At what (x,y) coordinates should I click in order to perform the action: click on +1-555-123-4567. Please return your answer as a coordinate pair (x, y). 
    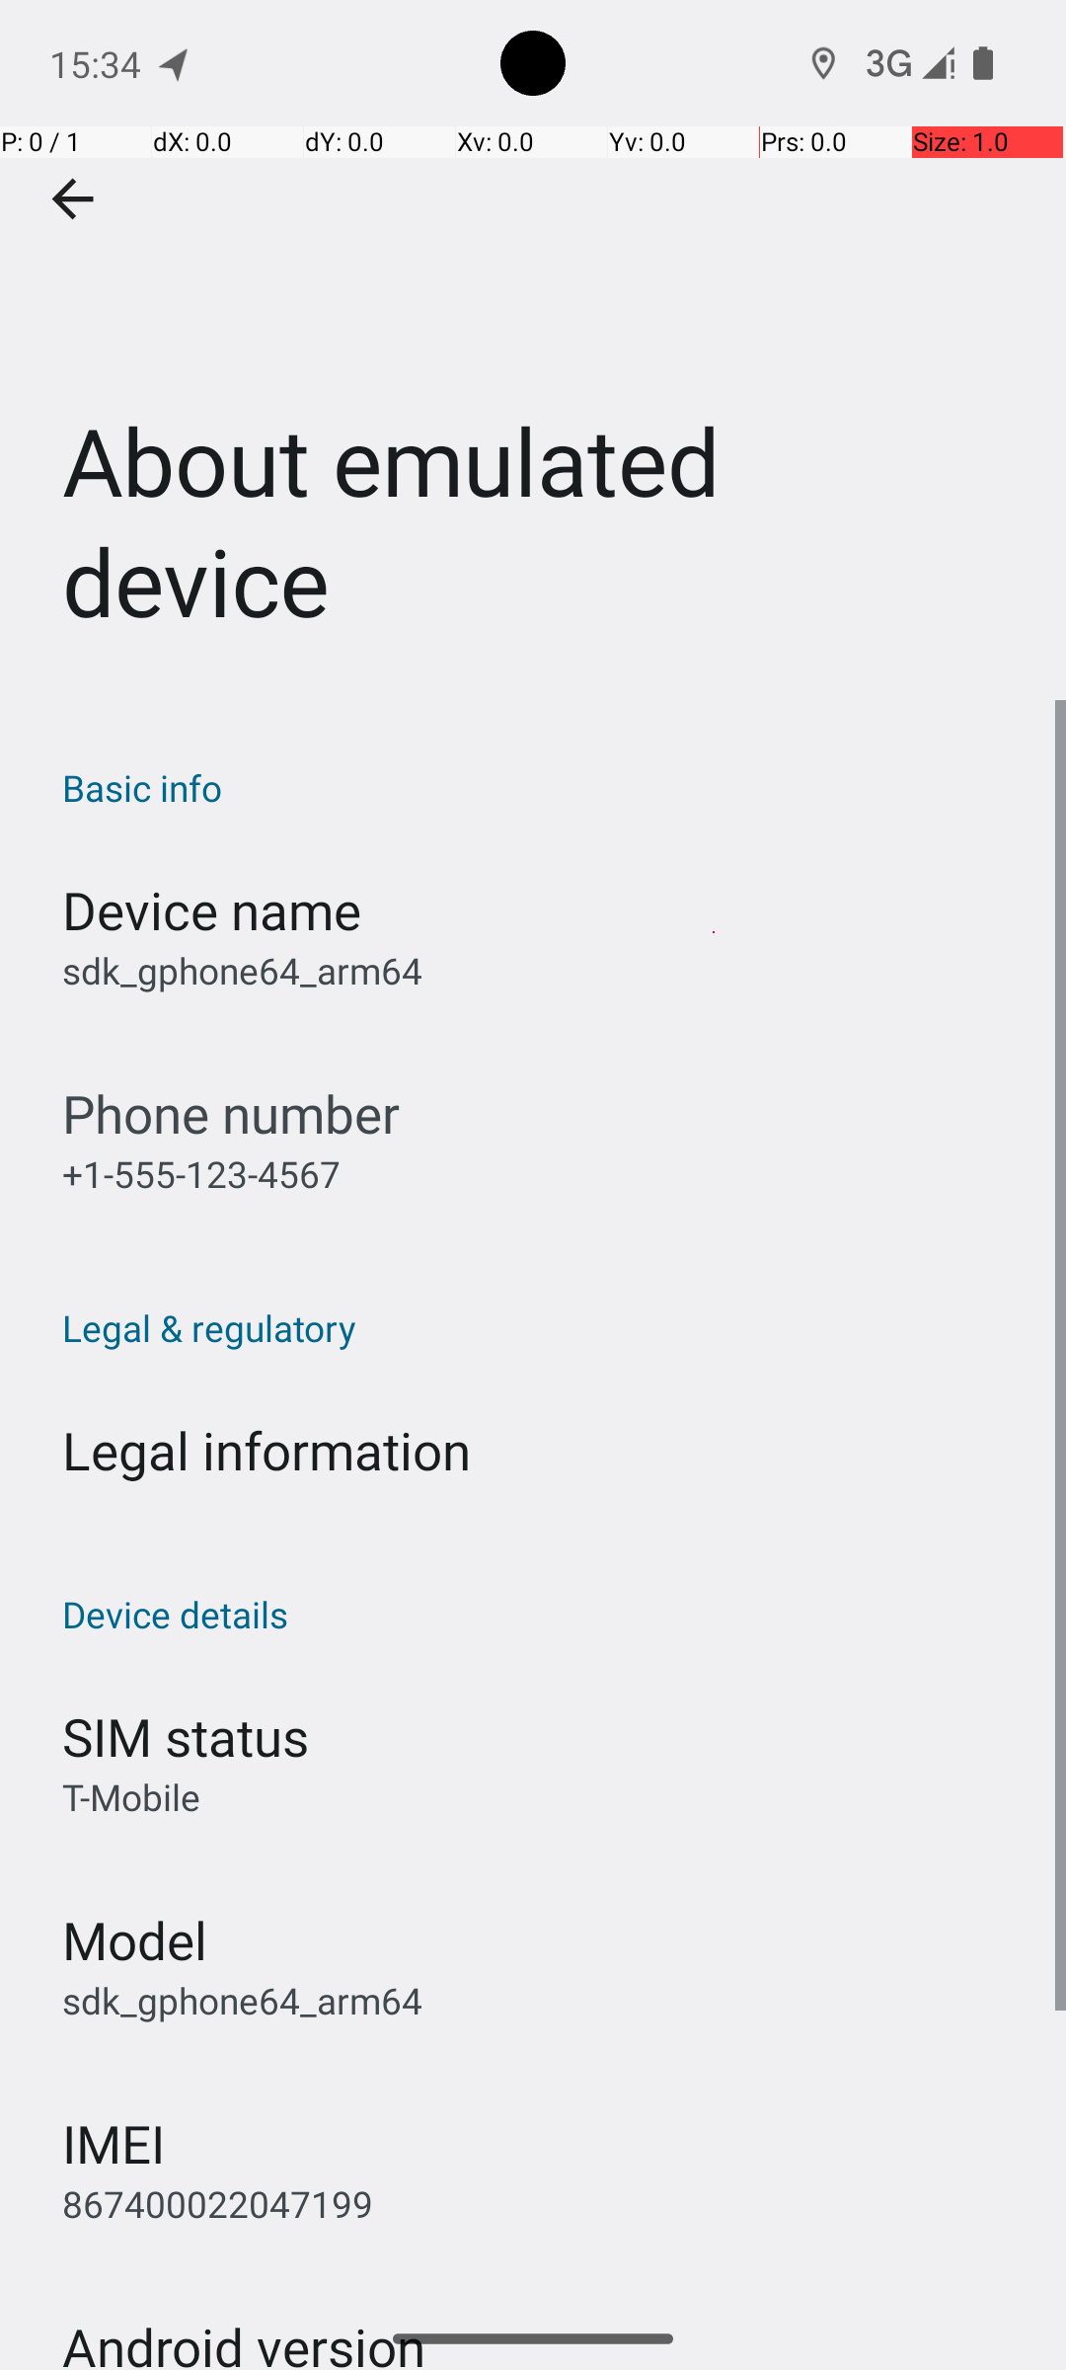
    Looking at the image, I should click on (201, 1173).